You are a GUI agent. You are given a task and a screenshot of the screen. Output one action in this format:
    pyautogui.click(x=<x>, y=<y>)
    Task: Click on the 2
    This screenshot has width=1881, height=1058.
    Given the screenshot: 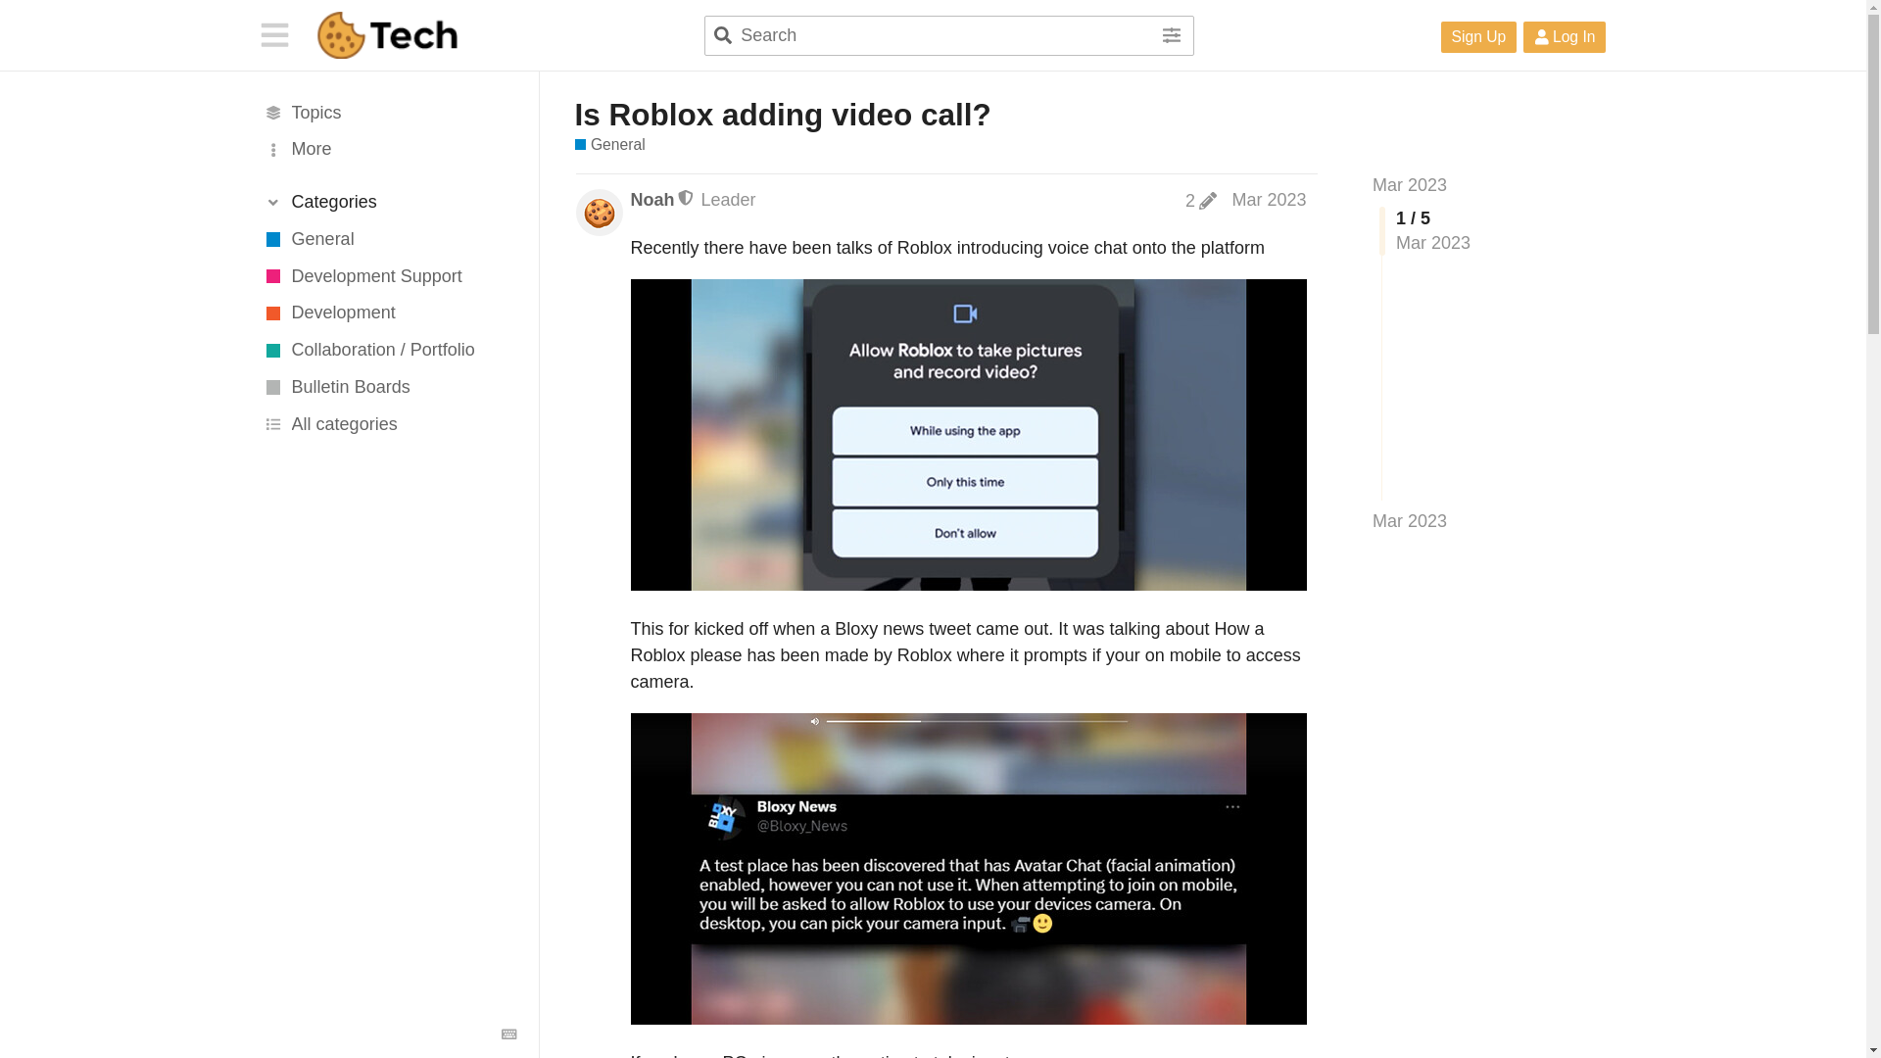 What is the action you would take?
    pyautogui.click(x=1201, y=200)
    